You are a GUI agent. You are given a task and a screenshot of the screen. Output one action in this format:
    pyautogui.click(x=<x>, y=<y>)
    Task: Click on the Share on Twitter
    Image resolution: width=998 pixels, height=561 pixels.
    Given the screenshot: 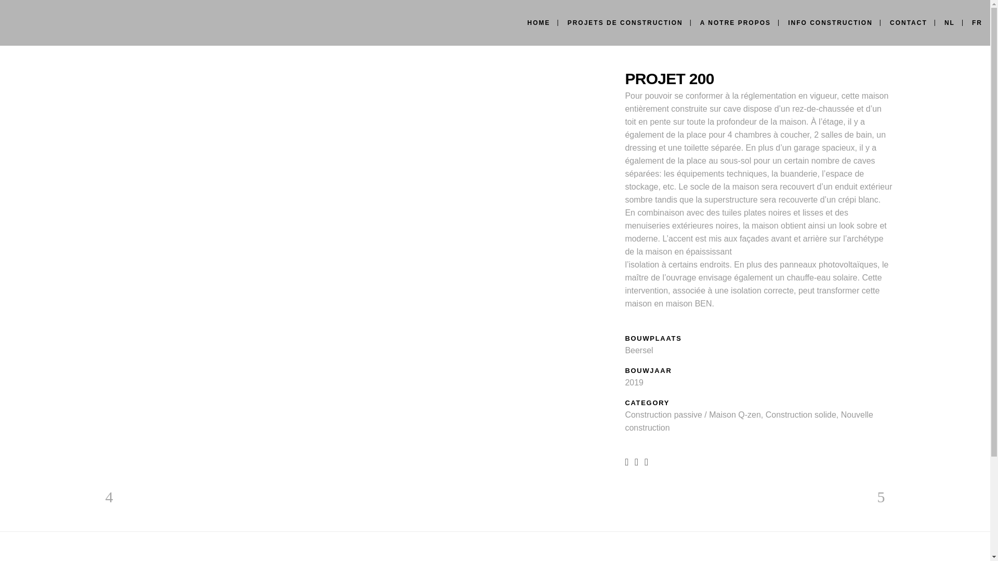 What is the action you would take?
    pyautogui.click(x=636, y=461)
    